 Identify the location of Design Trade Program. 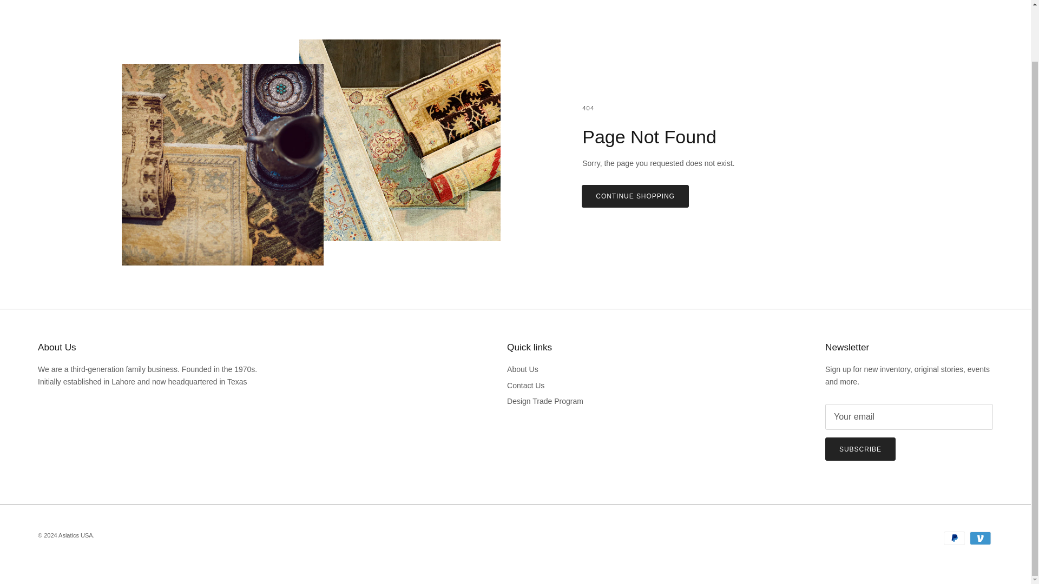
(544, 401).